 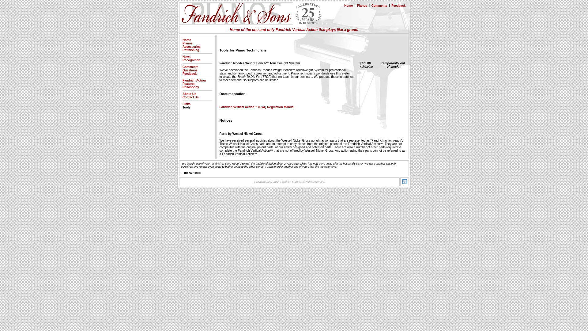 I want to click on Comments, so click(x=190, y=67).